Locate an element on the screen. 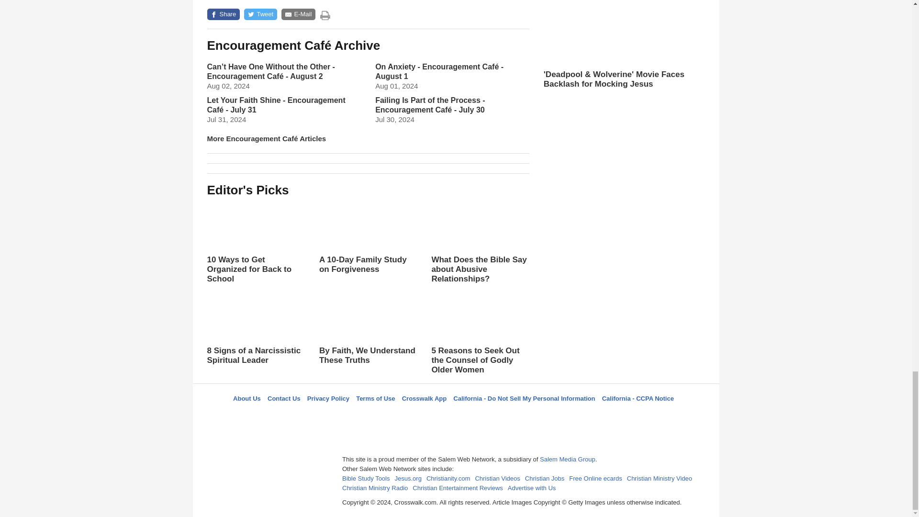 The image size is (919, 517). Facebook is located at coordinates (407, 416).